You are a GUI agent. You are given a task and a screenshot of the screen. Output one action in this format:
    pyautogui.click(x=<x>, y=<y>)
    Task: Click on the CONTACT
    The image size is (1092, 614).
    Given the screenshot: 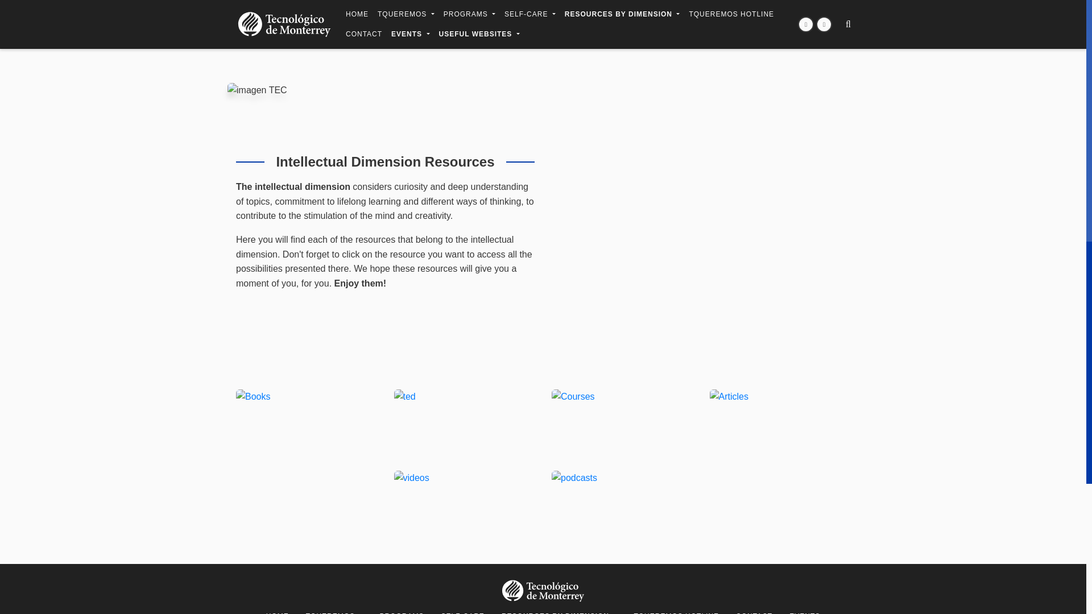 What is the action you would take?
    pyautogui.click(x=363, y=34)
    